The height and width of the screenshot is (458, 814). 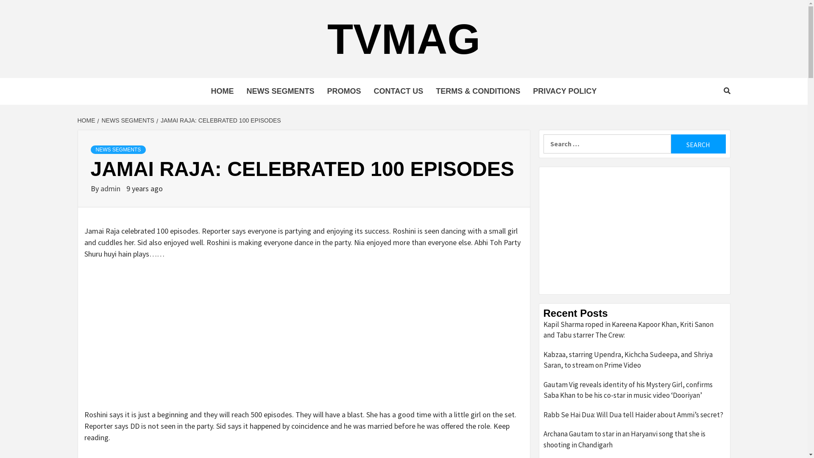 I want to click on admin, so click(x=111, y=188).